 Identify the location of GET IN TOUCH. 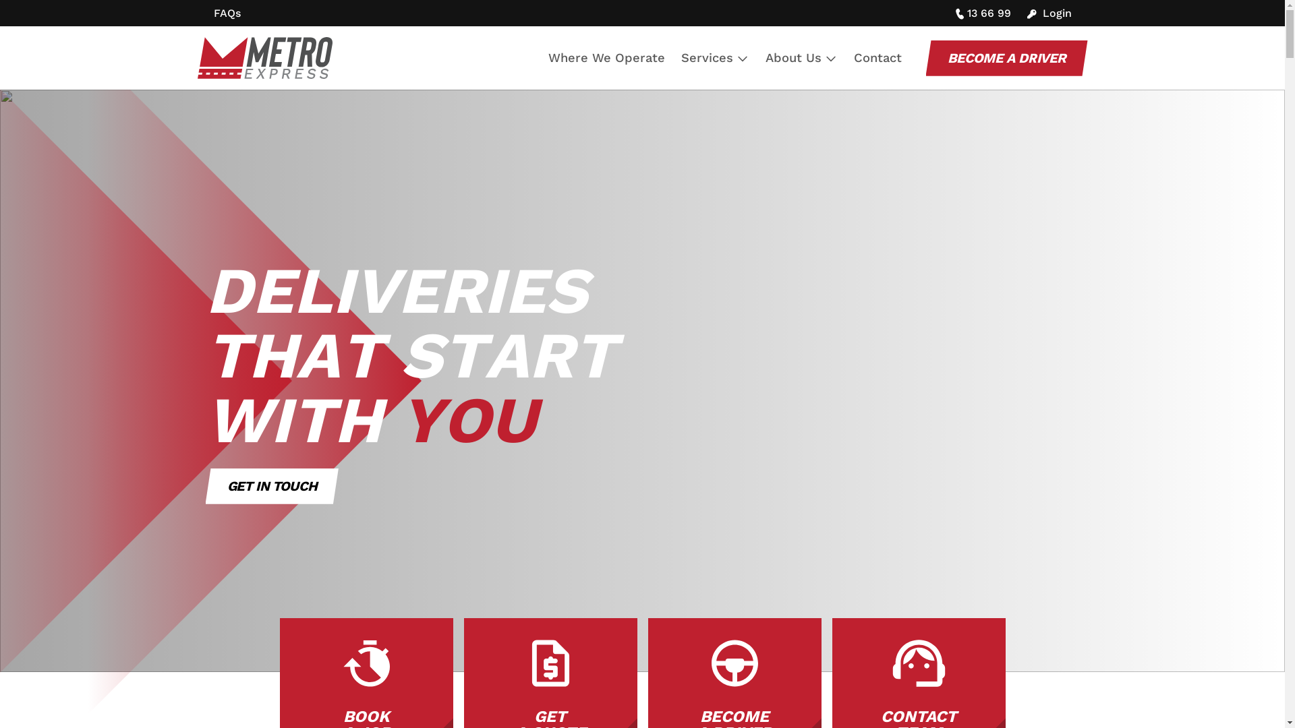
(271, 486).